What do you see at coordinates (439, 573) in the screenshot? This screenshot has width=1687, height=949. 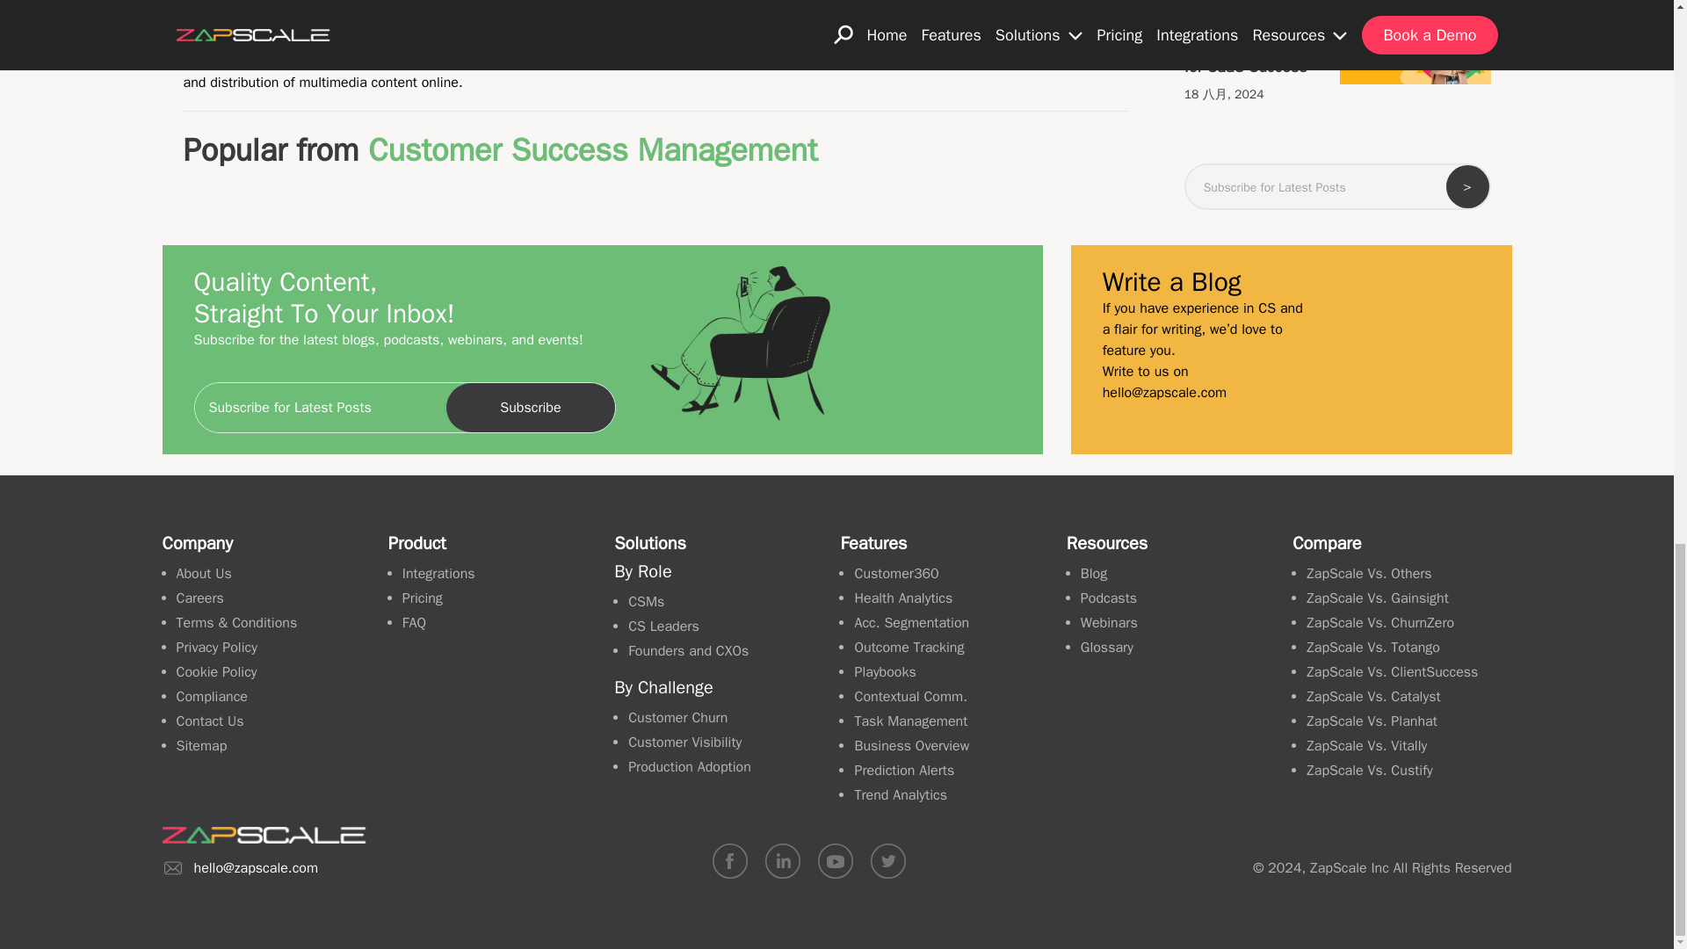 I see `Integrations` at bounding box center [439, 573].